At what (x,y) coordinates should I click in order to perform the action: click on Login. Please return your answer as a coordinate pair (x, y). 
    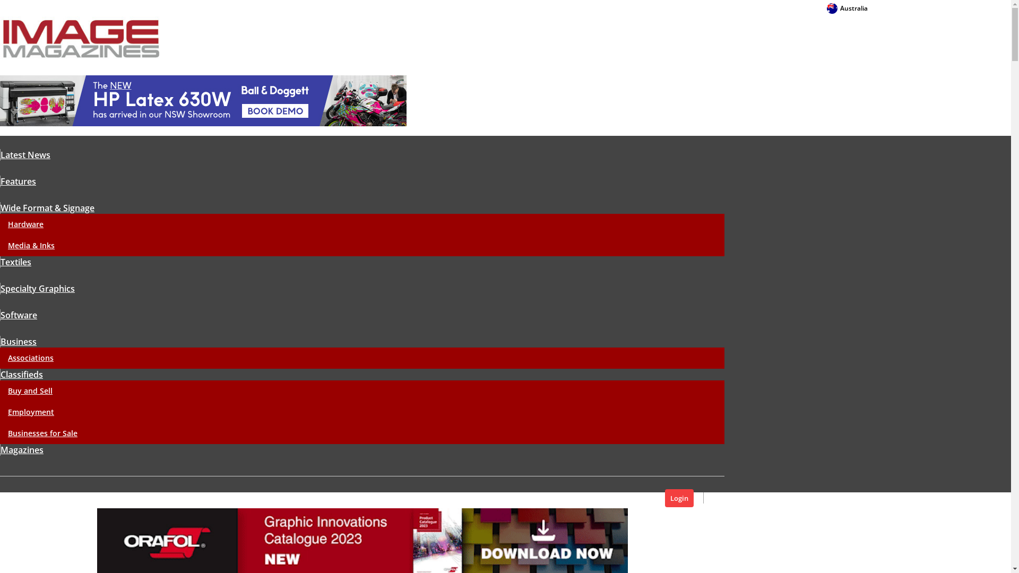
    Looking at the image, I should click on (679, 498).